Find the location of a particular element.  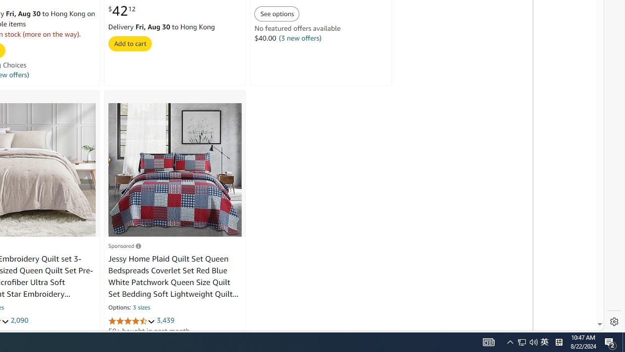

4.4 out of 5 stars is located at coordinates (131, 321).